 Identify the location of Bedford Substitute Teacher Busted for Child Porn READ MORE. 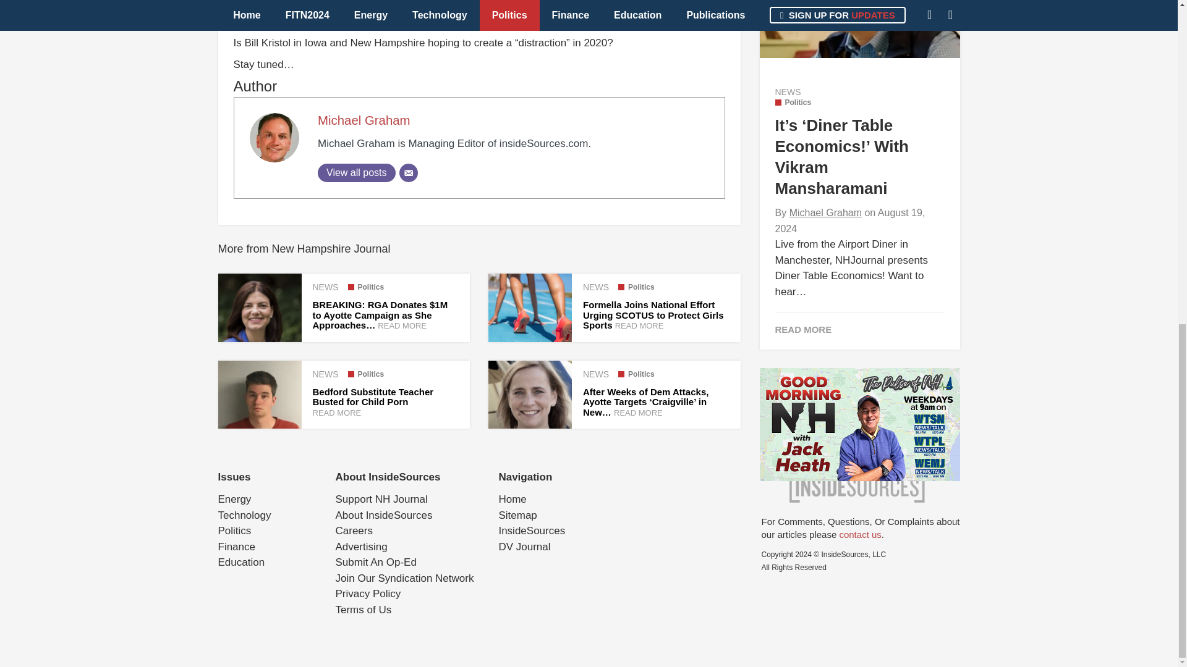
(373, 402).